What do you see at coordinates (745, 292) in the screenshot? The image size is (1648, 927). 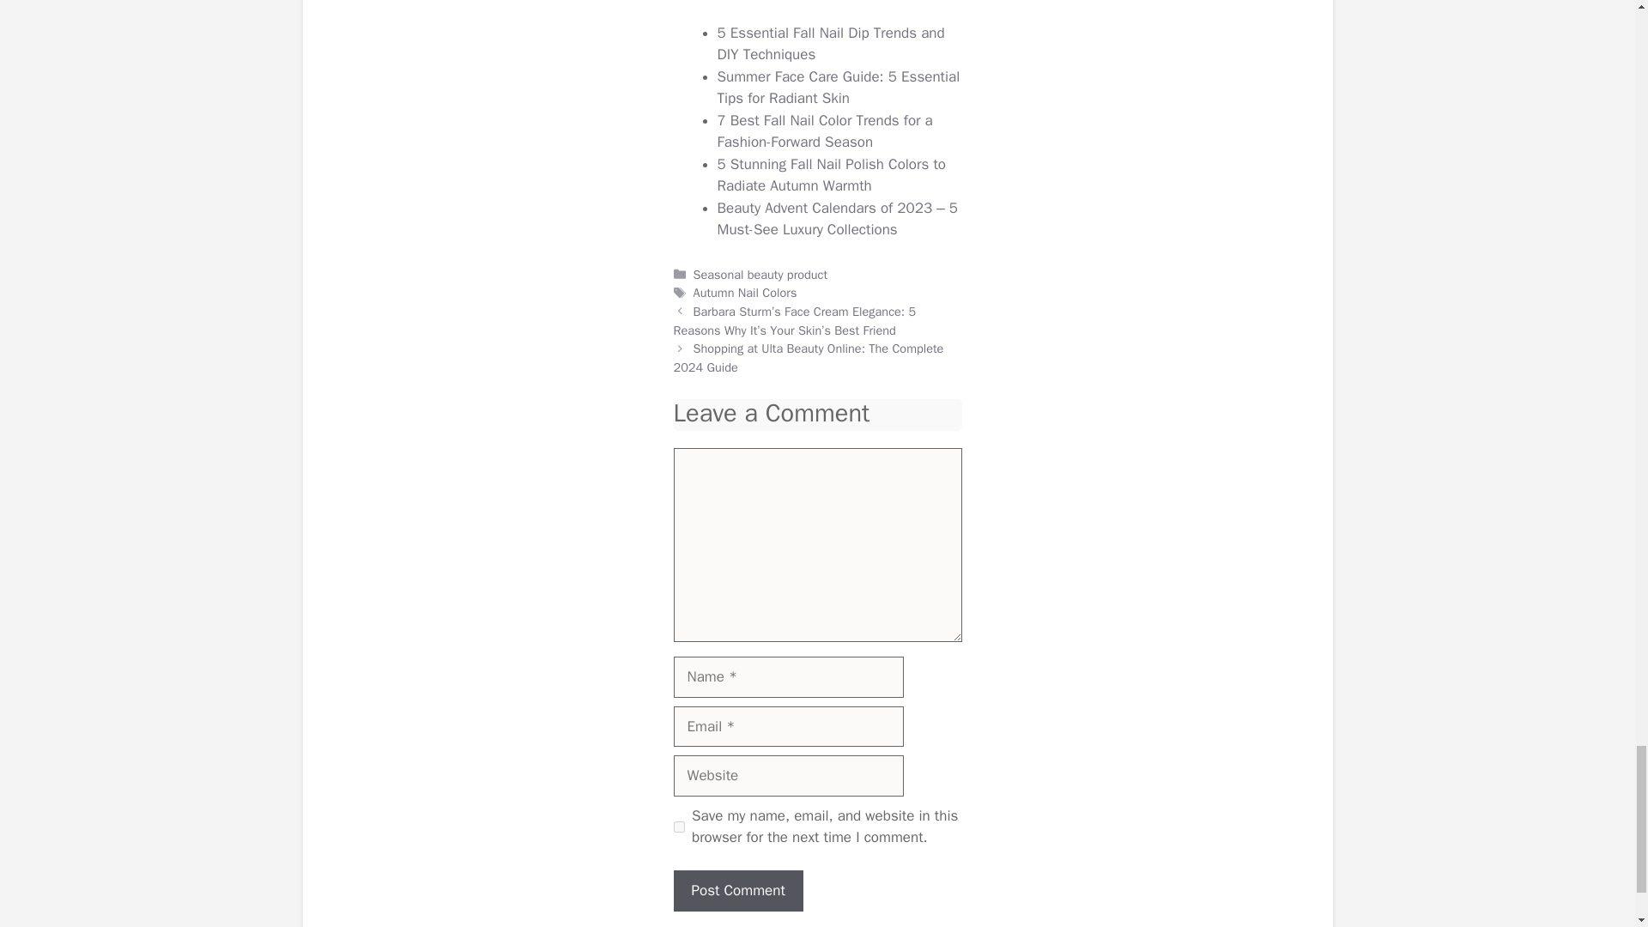 I see `Autumn Nail Colors` at bounding box center [745, 292].